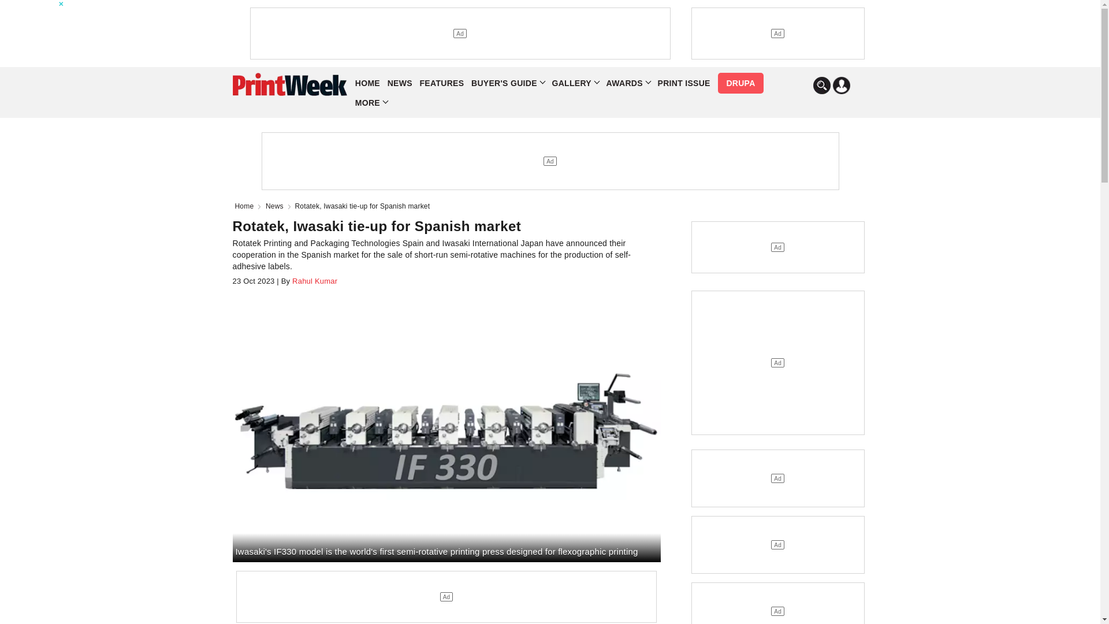  What do you see at coordinates (575, 83) in the screenshot?
I see `GALLERY` at bounding box center [575, 83].